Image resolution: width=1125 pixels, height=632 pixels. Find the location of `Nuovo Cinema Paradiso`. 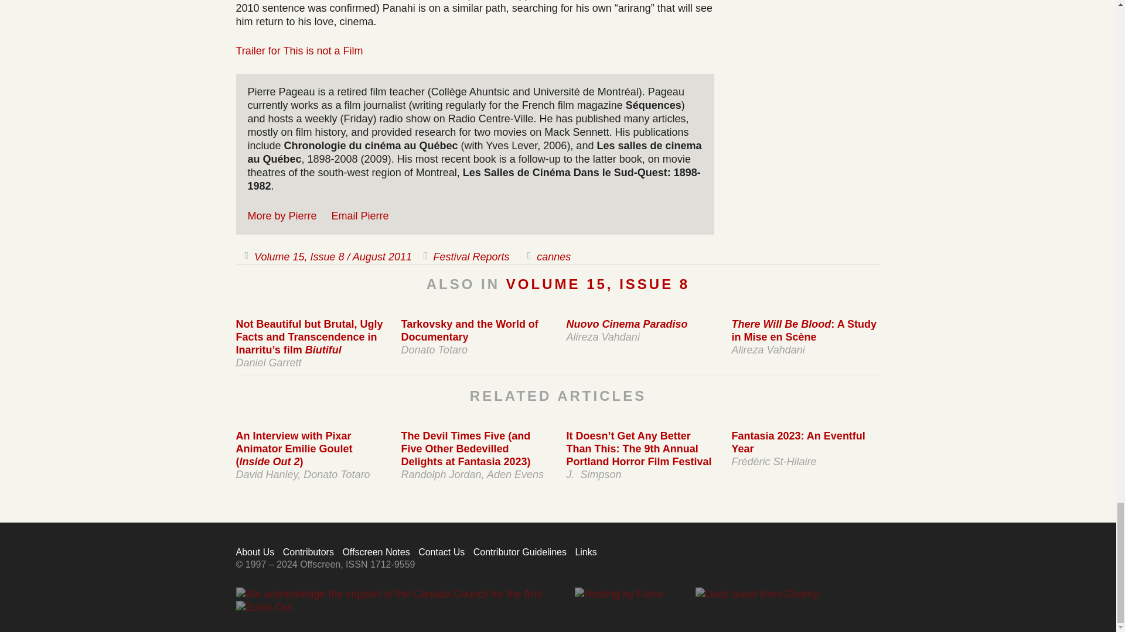

Nuovo Cinema Paradiso is located at coordinates (626, 324).